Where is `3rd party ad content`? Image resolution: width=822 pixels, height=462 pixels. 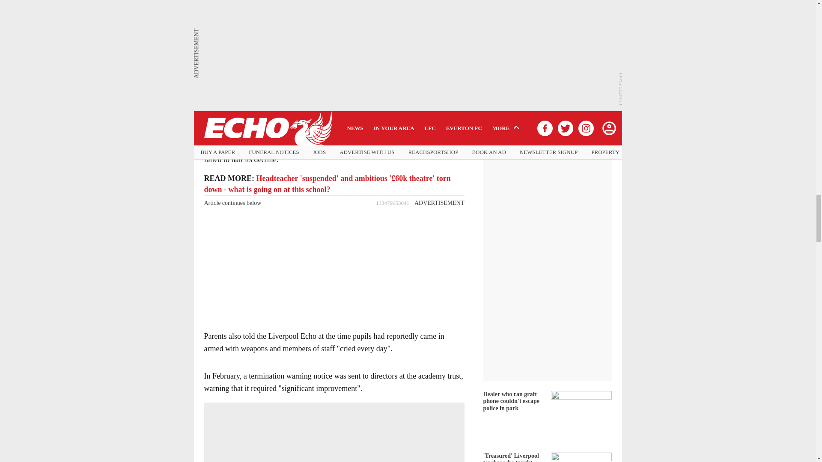
3rd party ad content is located at coordinates (334, 26).